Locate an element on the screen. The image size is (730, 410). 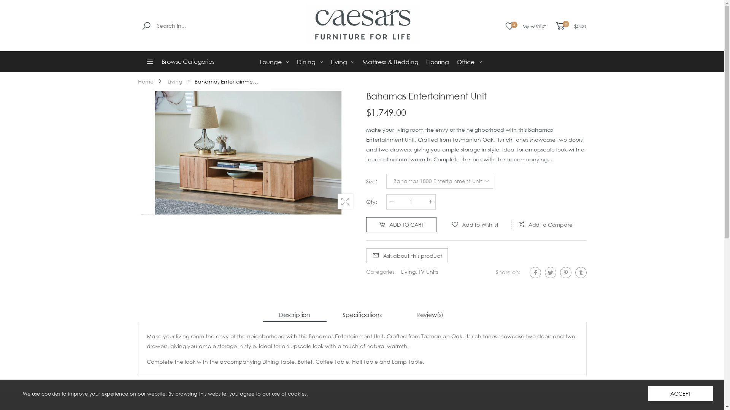
Browse Categories is located at coordinates (189, 61).